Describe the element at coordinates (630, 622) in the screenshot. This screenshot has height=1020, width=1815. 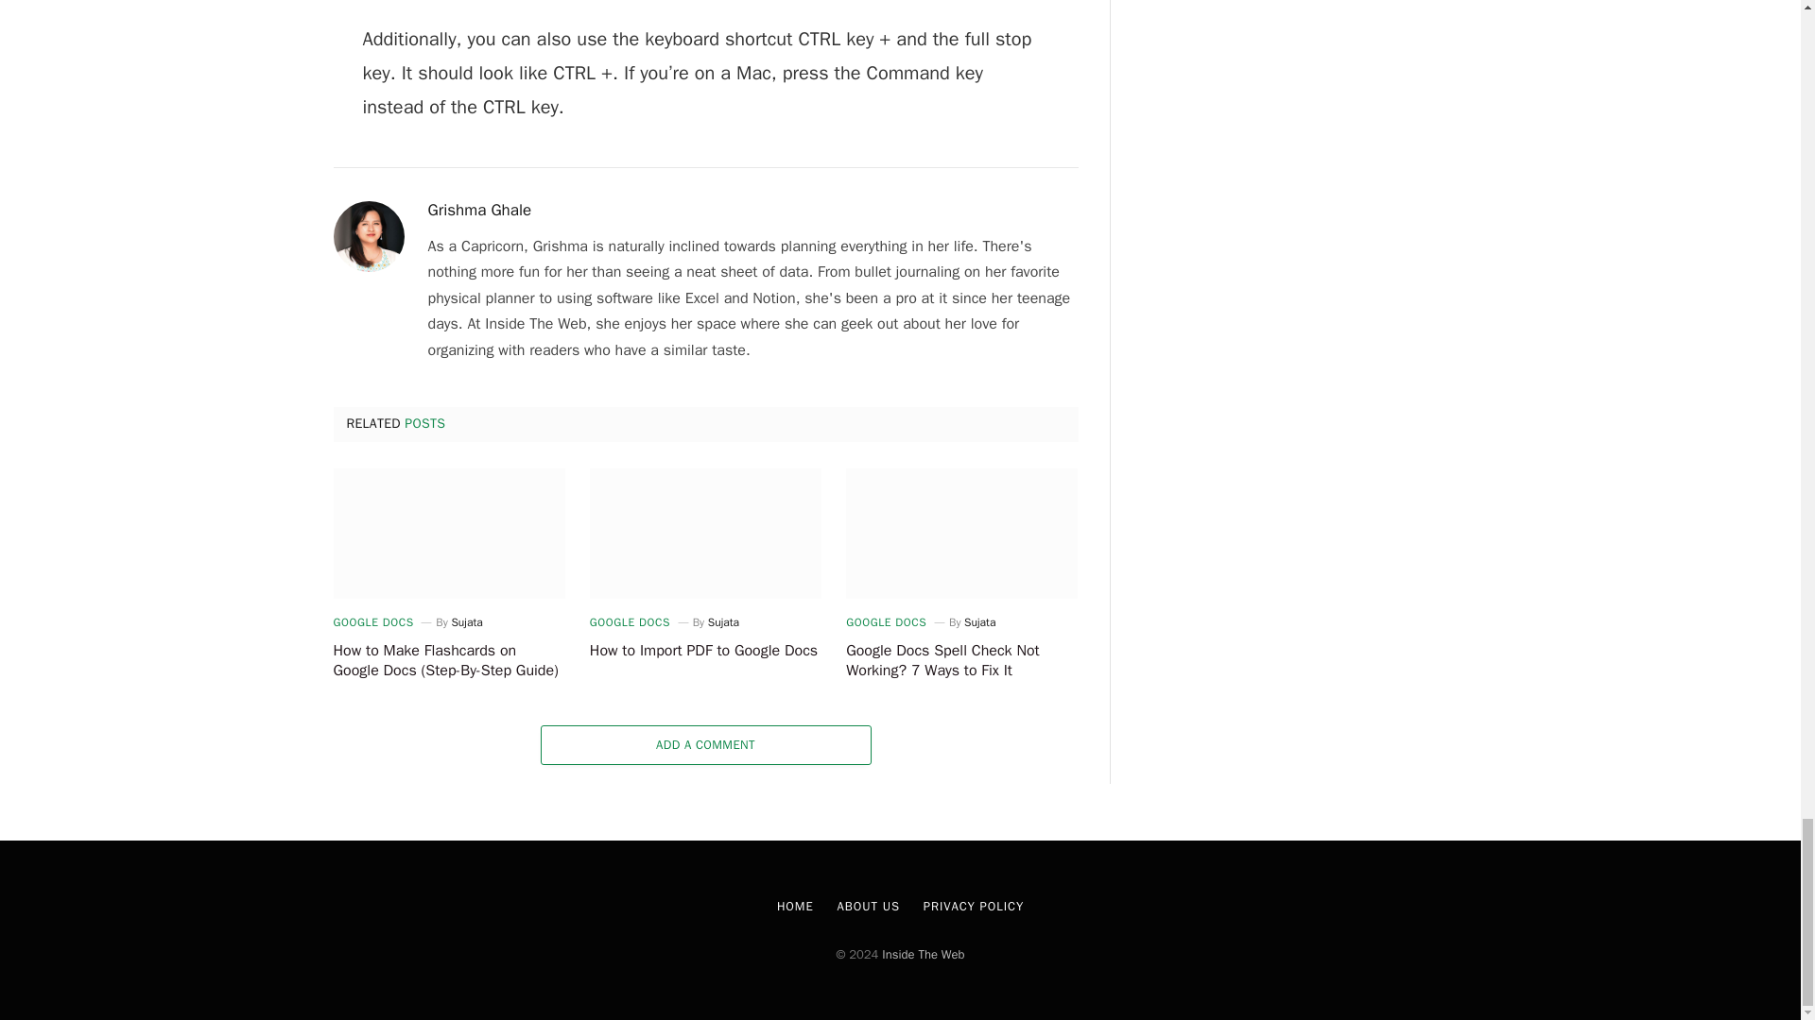
I see `GOOGLE DOCS` at that location.